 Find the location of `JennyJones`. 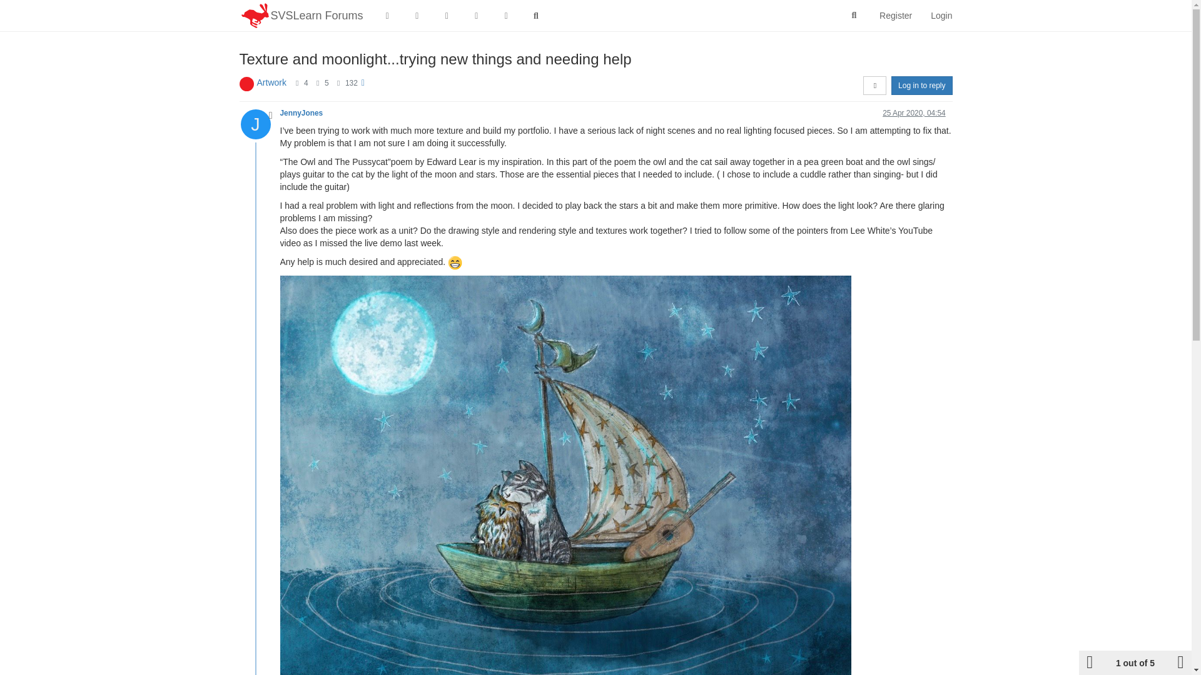

JennyJones is located at coordinates (302, 112).